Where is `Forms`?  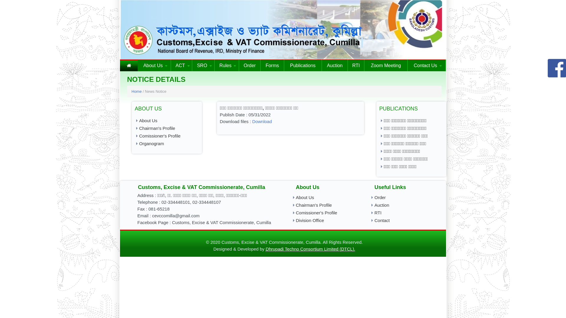
Forms is located at coordinates (272, 65).